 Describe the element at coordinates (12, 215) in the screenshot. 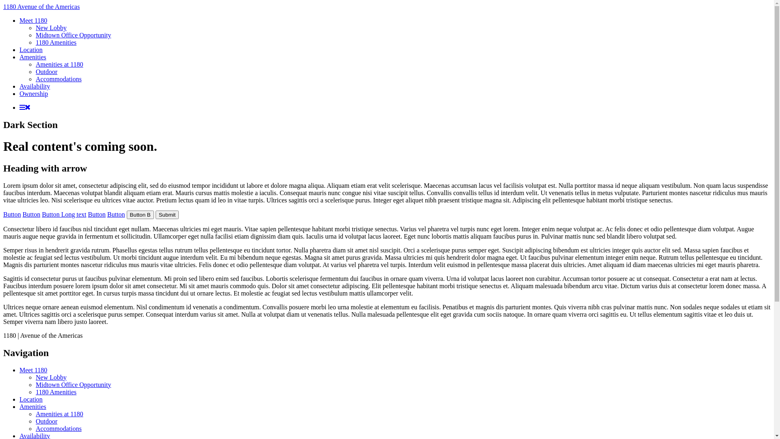

I see `Button` at that location.